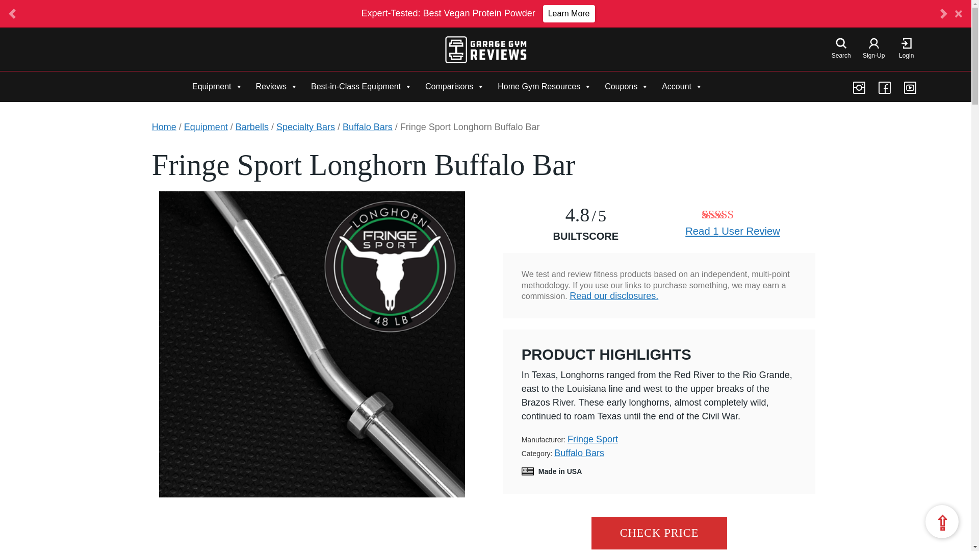 The width and height of the screenshot is (979, 551). I want to click on Learn More, so click(569, 13).